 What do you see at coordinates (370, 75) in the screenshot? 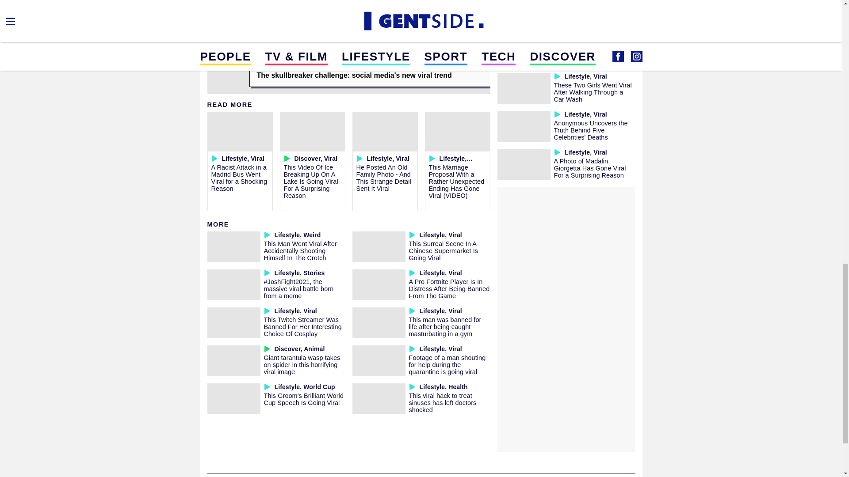
I see `The skullbreaker challenge: social media's new viral trend` at bounding box center [370, 75].